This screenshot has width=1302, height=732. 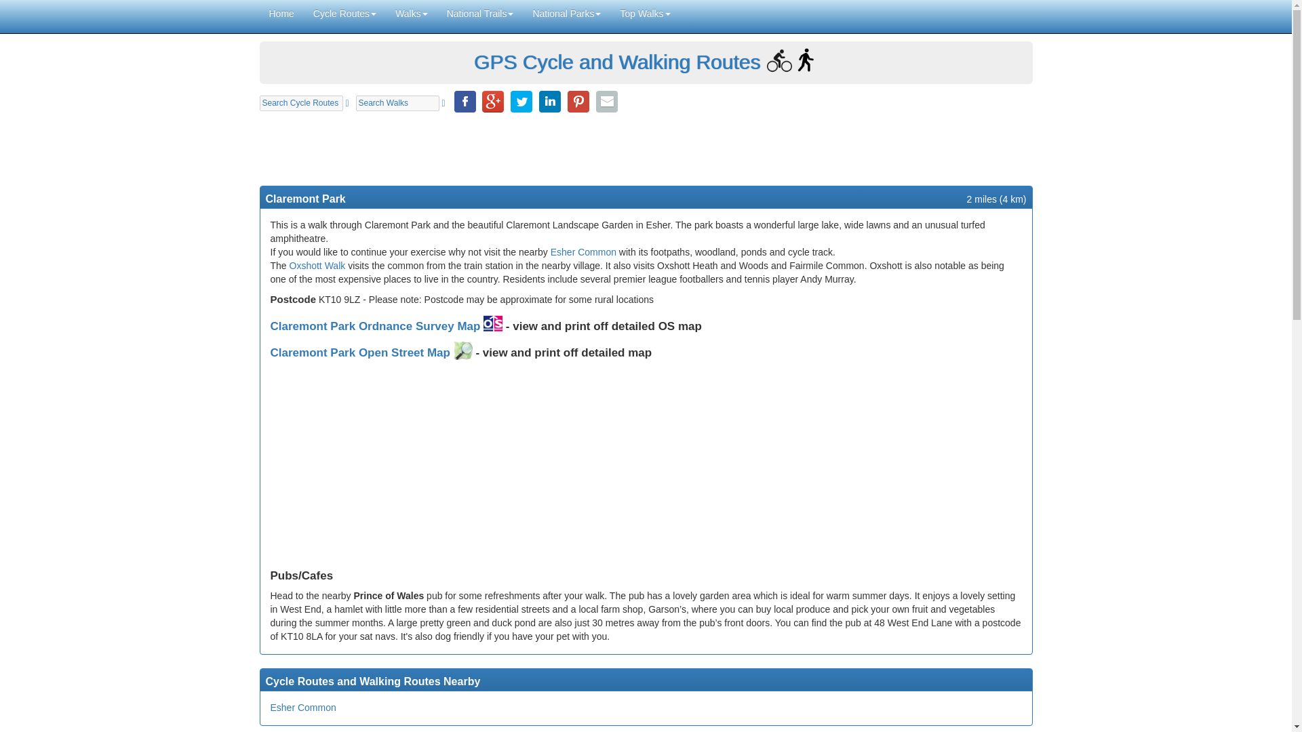 I want to click on Walks, so click(x=411, y=14).